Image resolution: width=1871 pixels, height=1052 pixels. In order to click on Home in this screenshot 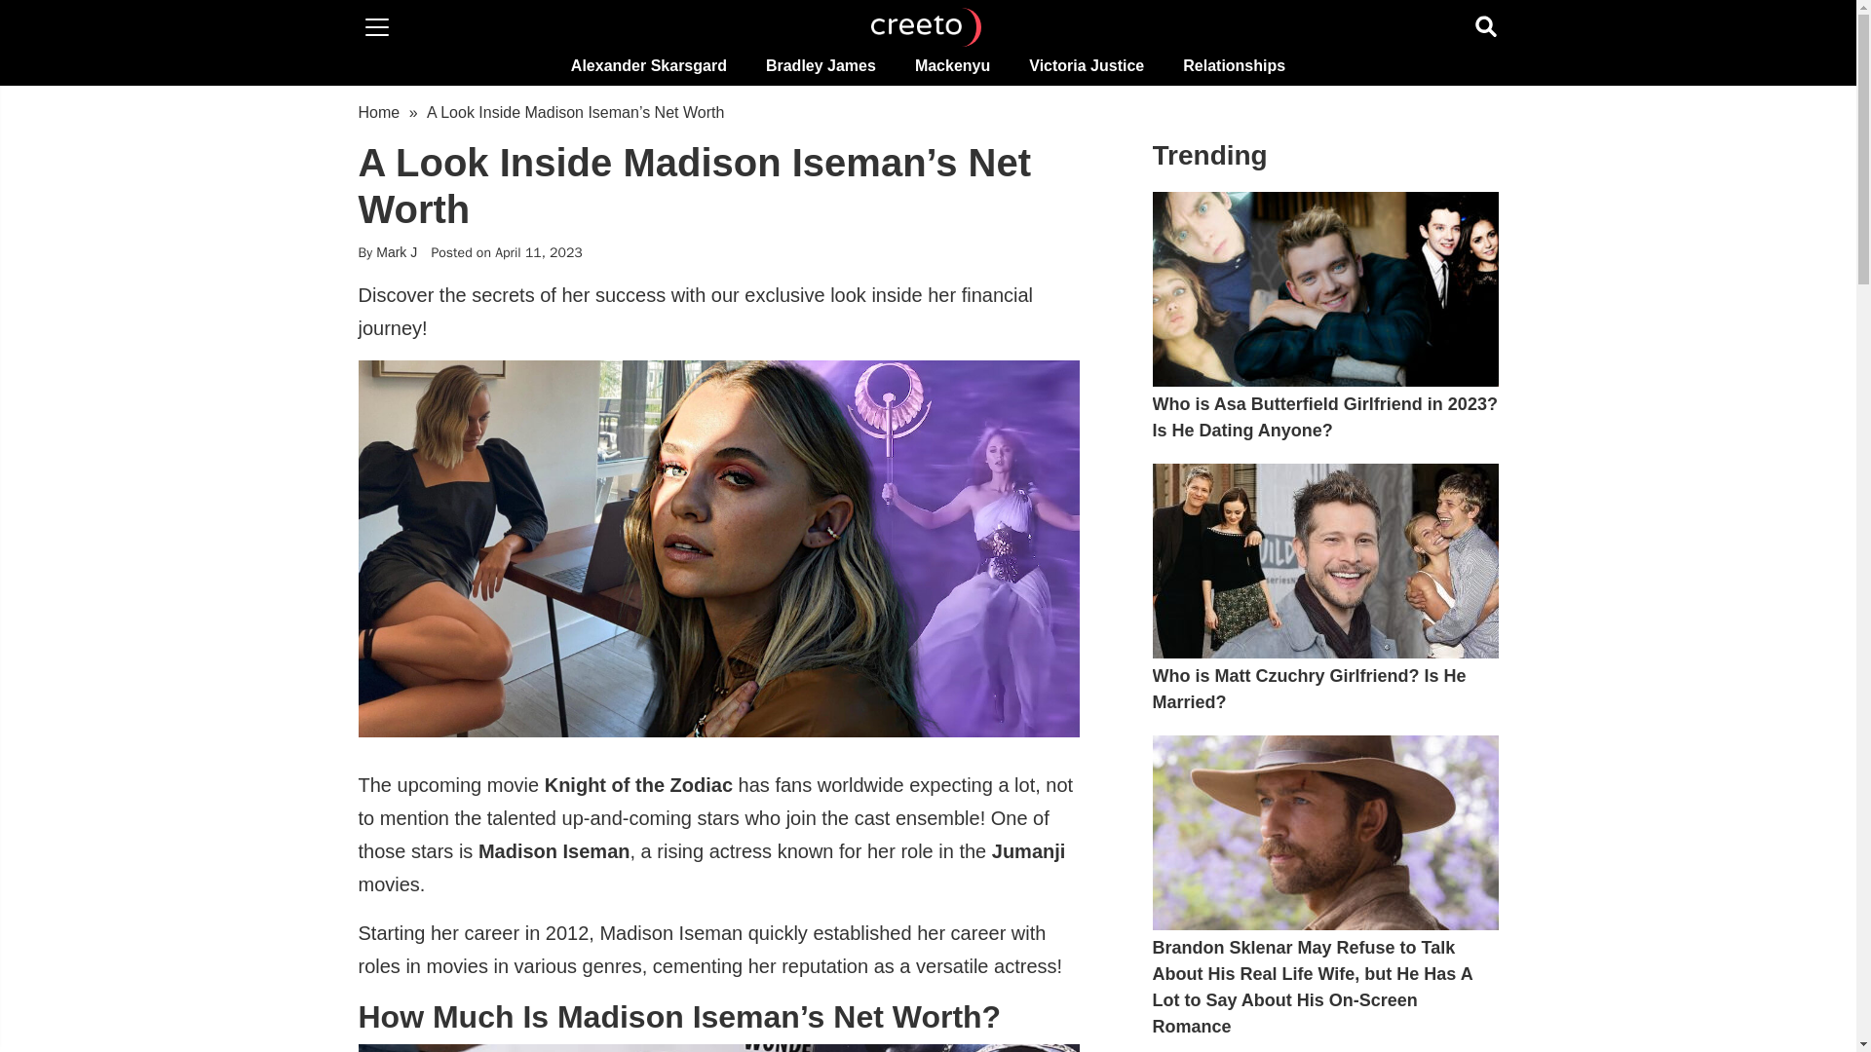, I will do `click(379, 112)`.